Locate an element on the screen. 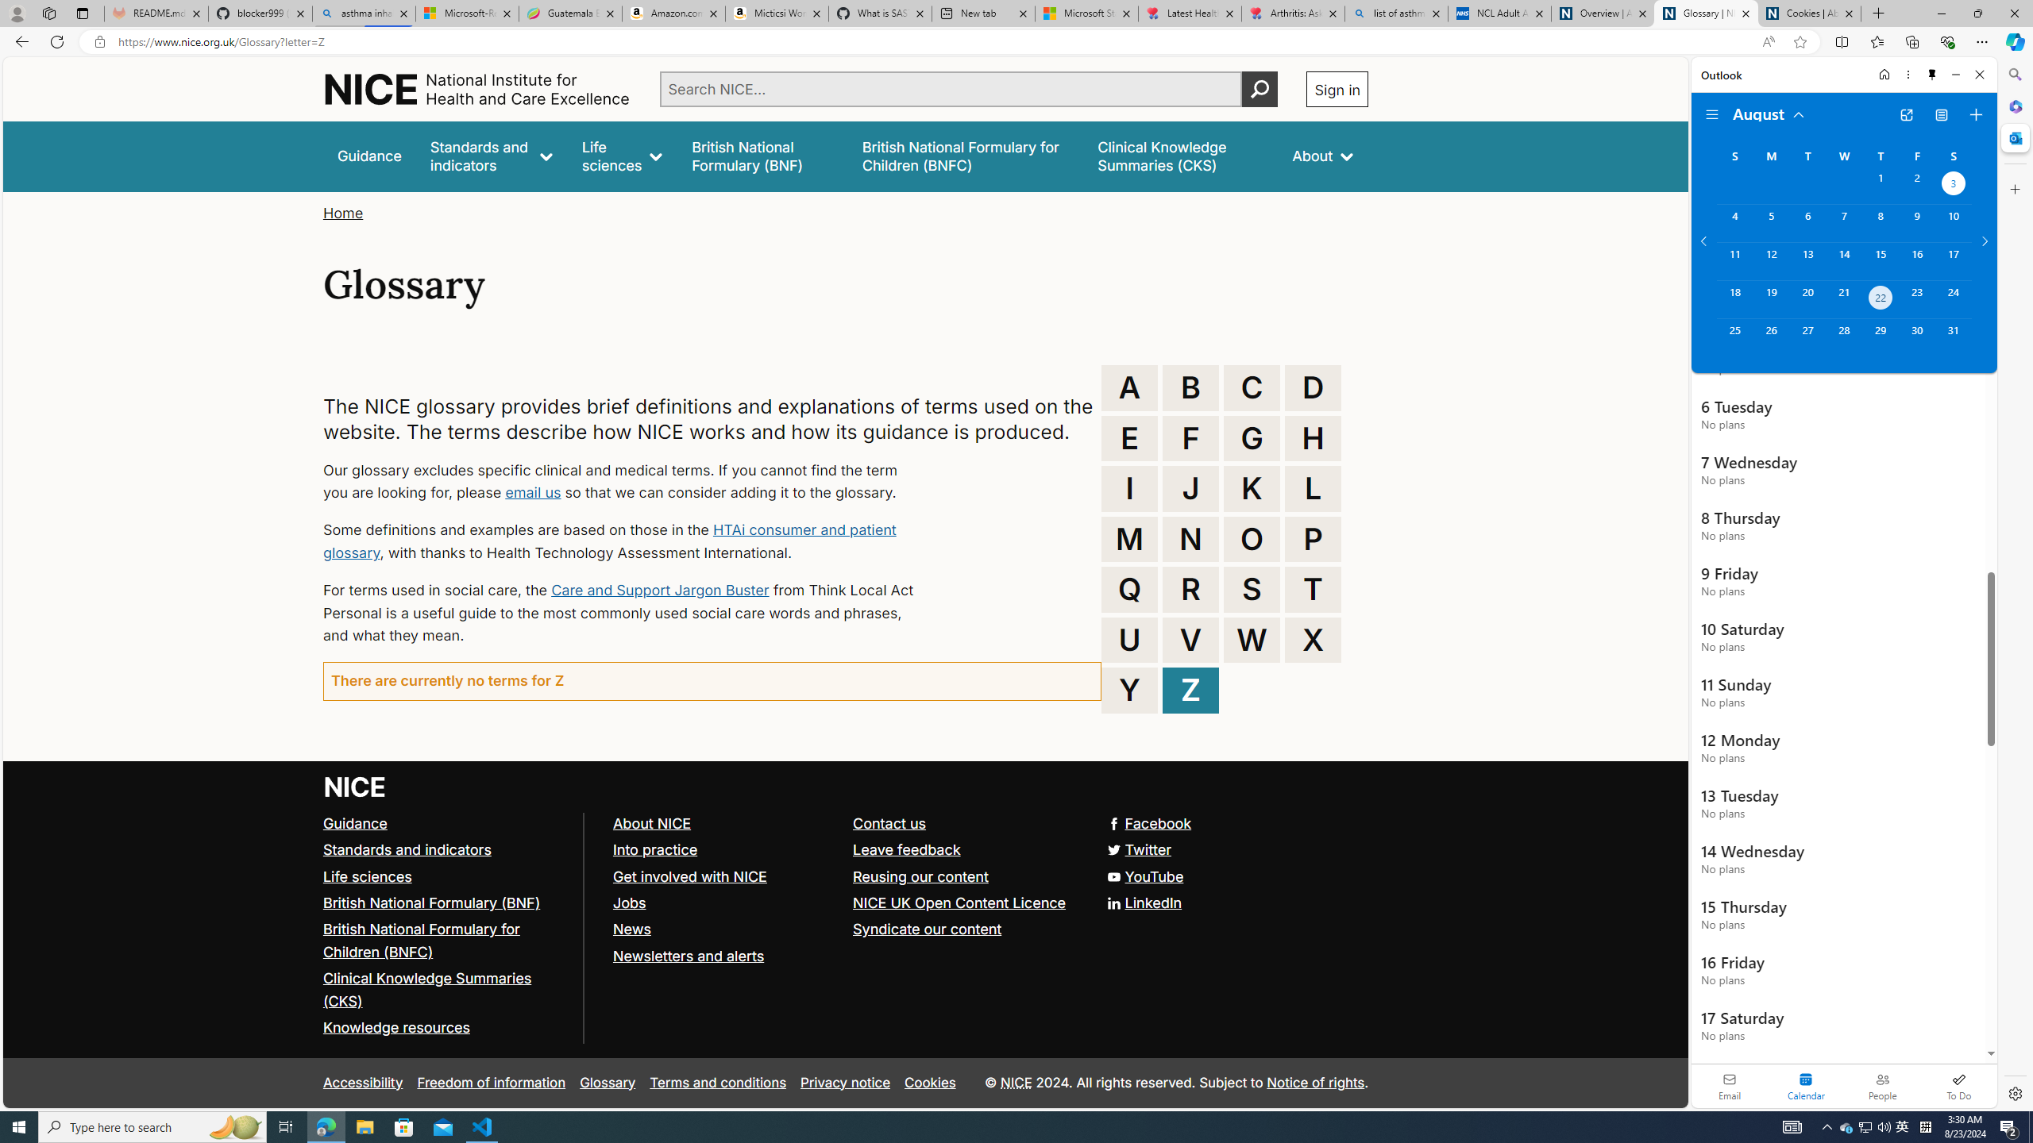 This screenshot has height=1143, width=2033. Thursday, August 8, 2024.  is located at coordinates (1881, 223).